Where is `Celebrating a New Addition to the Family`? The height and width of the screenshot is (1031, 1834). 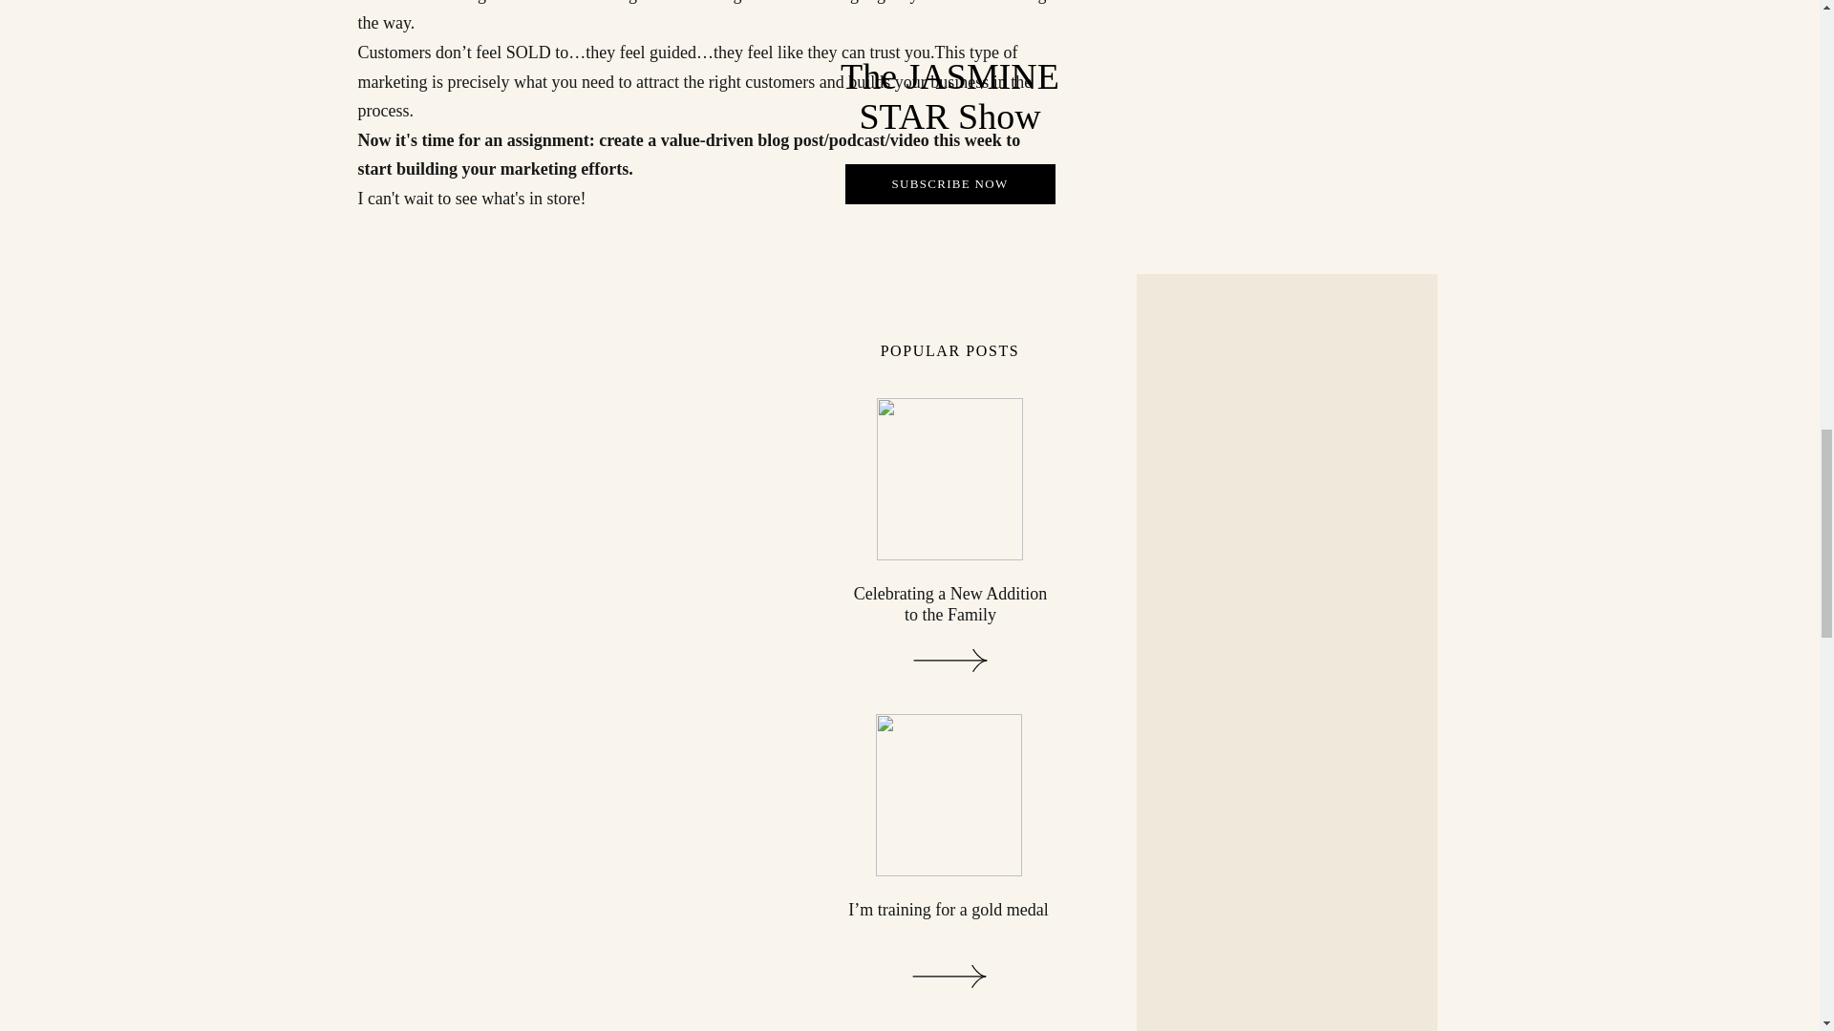 Celebrating a New Addition to the Family is located at coordinates (950, 604).